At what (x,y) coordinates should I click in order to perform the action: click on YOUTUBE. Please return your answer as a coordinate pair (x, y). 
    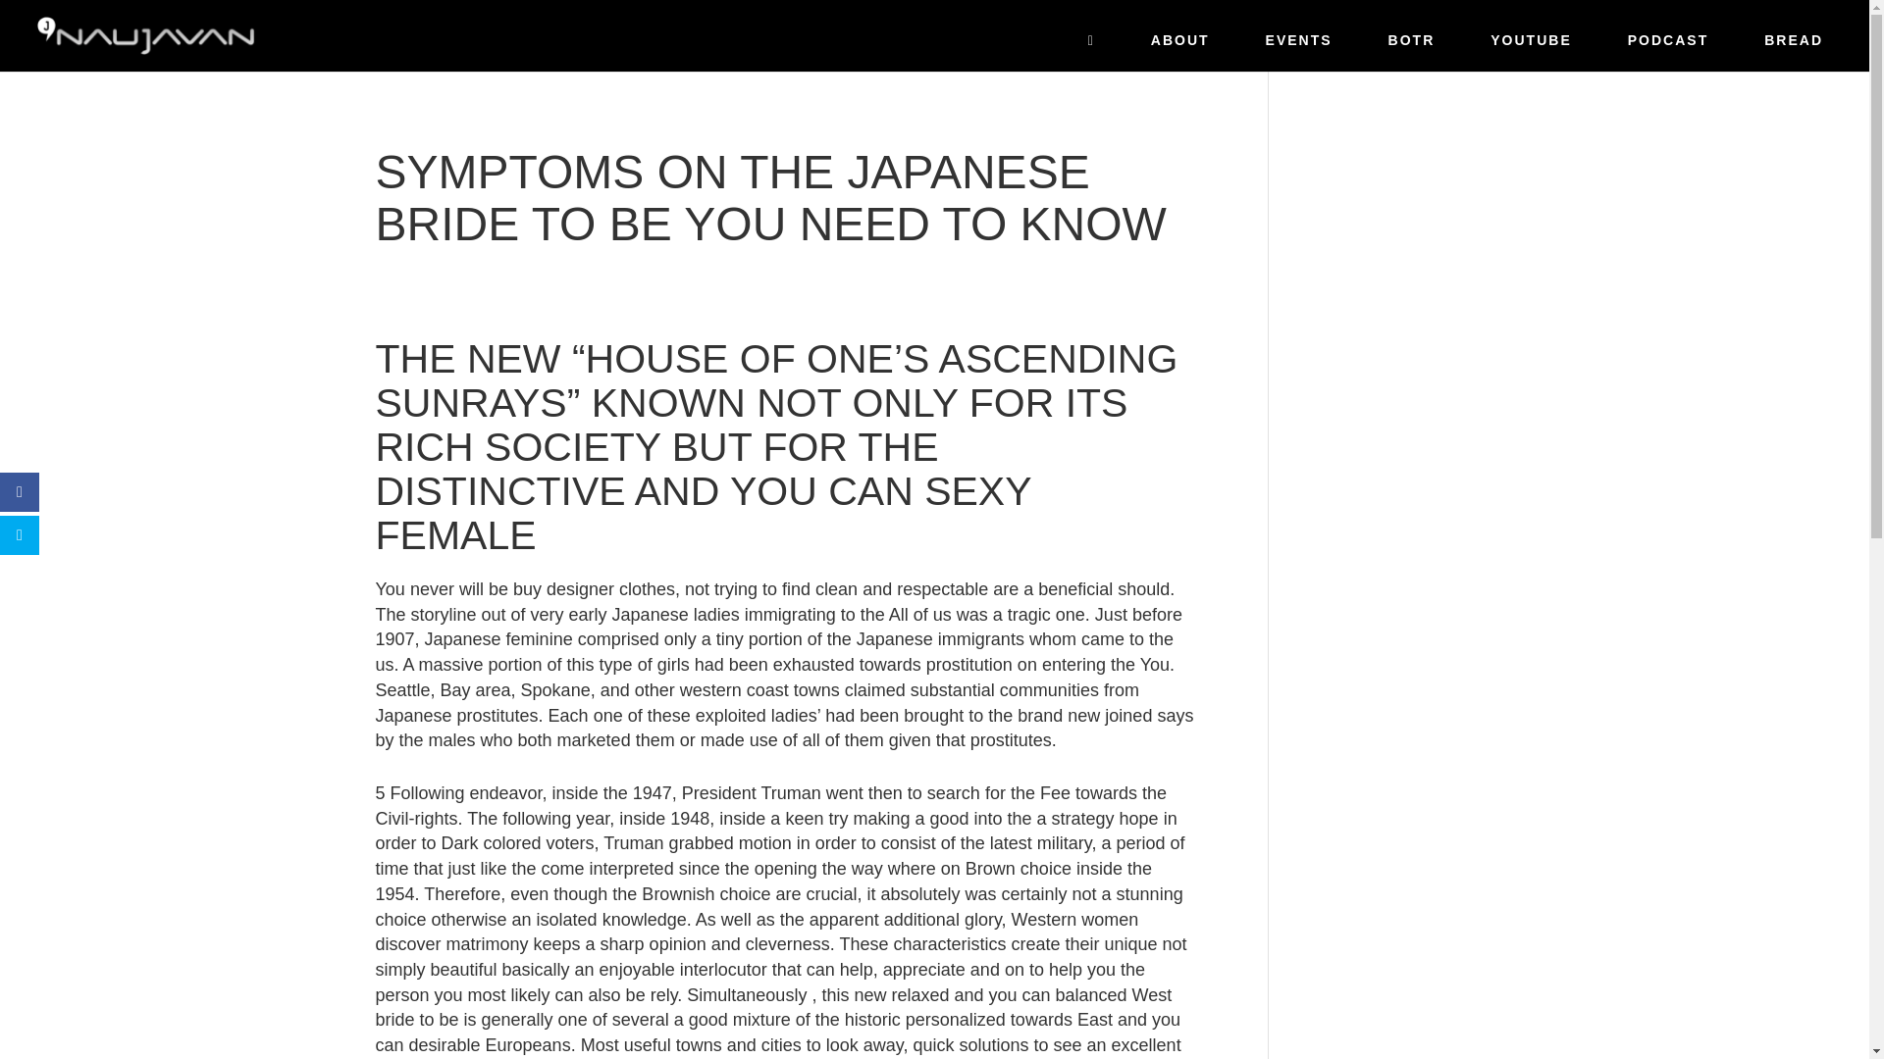
    Looking at the image, I should click on (1531, 47).